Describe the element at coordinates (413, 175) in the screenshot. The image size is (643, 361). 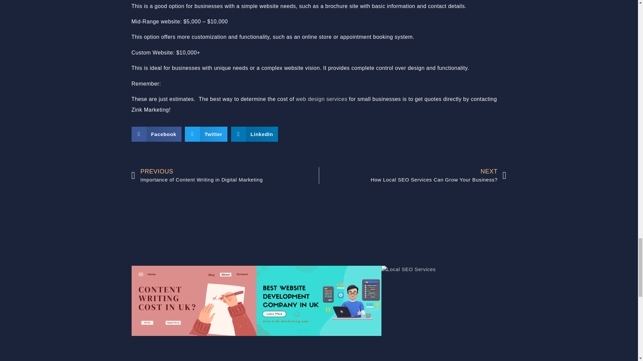
I see `web design services` at that location.